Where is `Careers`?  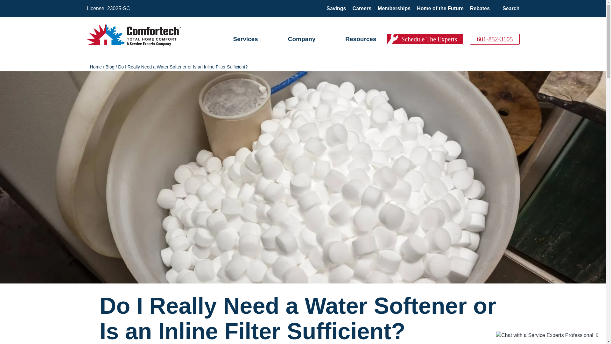
Careers is located at coordinates (362, 8).